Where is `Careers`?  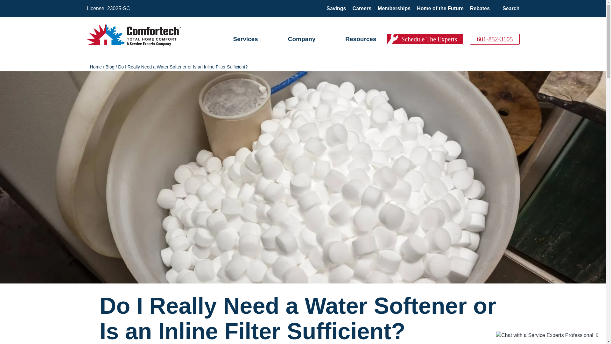
Careers is located at coordinates (362, 8).